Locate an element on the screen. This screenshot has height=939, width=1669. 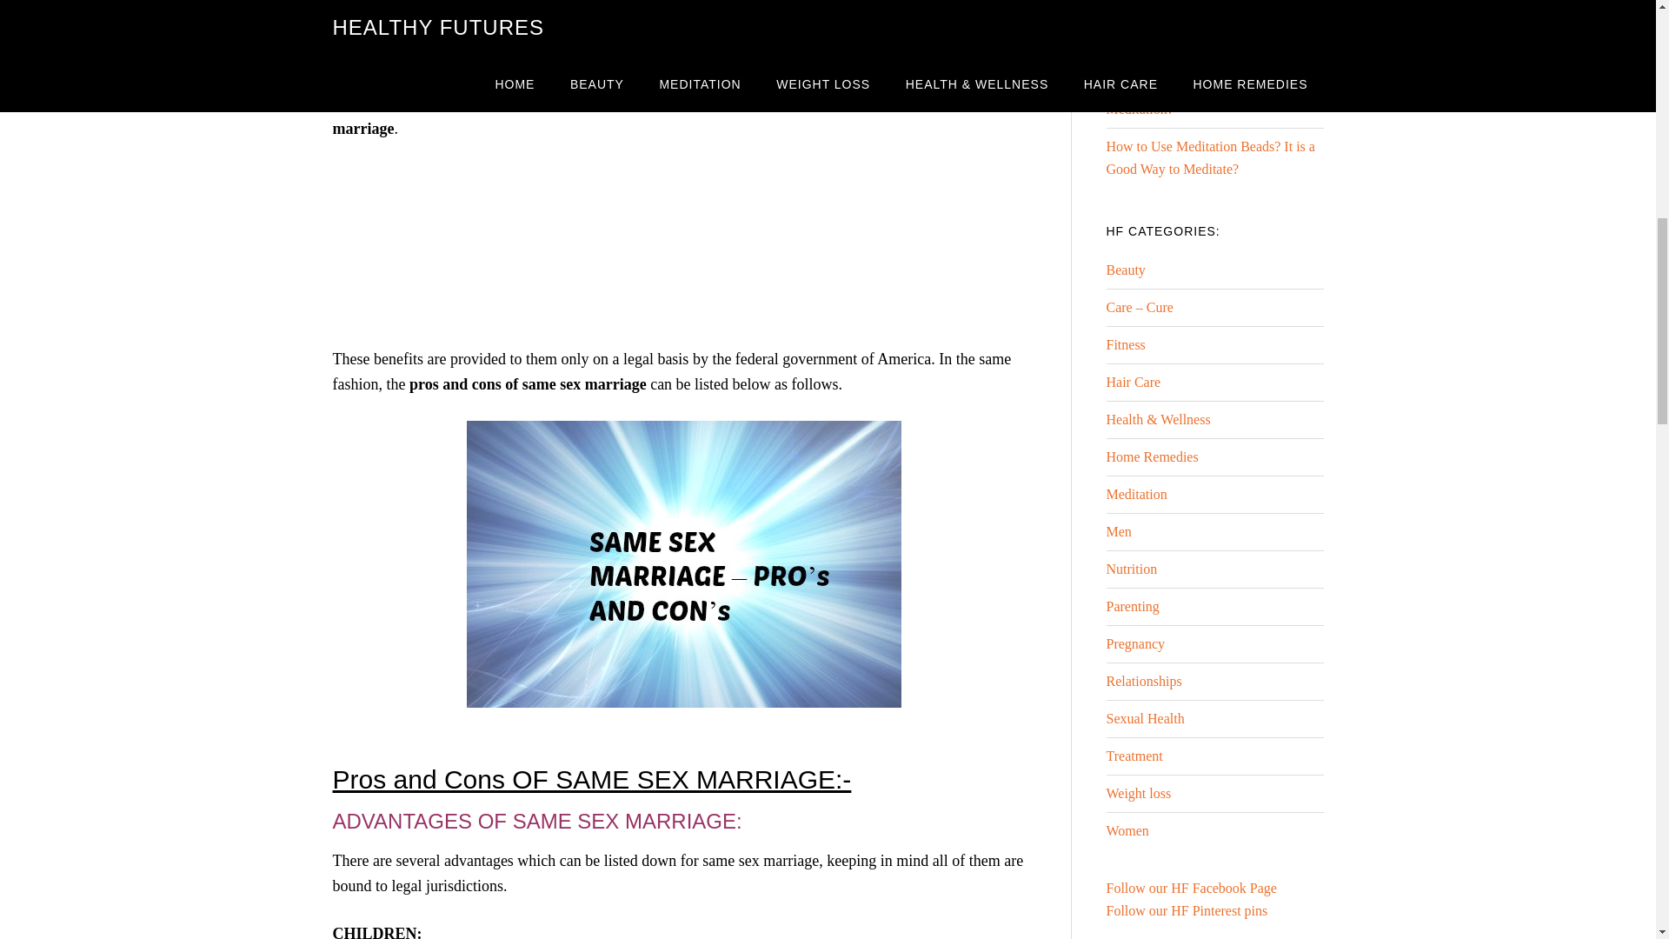
Pregnancy is located at coordinates (1135, 643).